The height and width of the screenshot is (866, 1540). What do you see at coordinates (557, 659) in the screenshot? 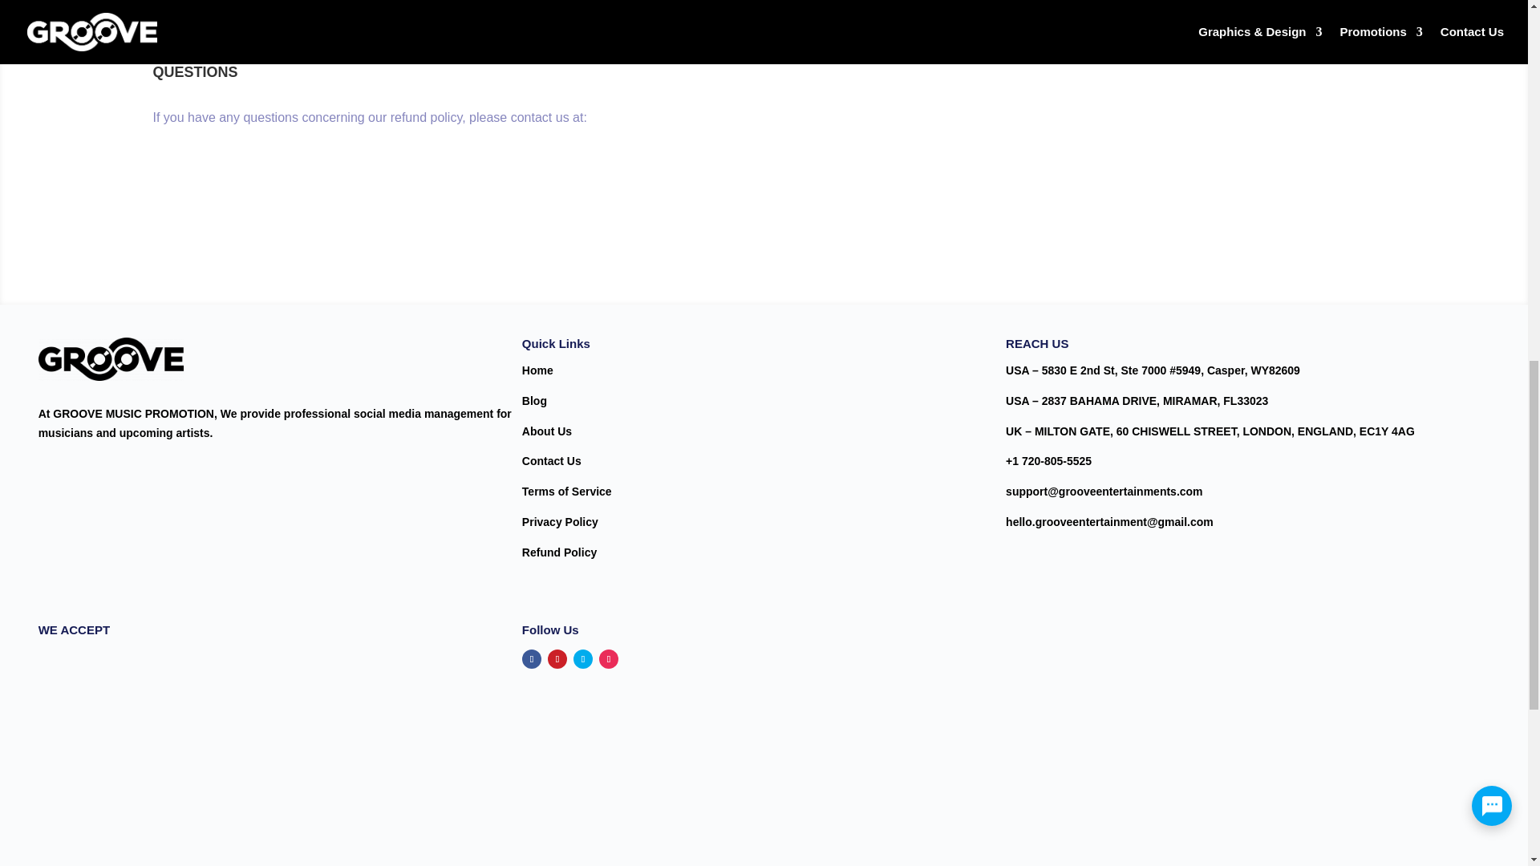
I see `Follow on Pinterest` at bounding box center [557, 659].